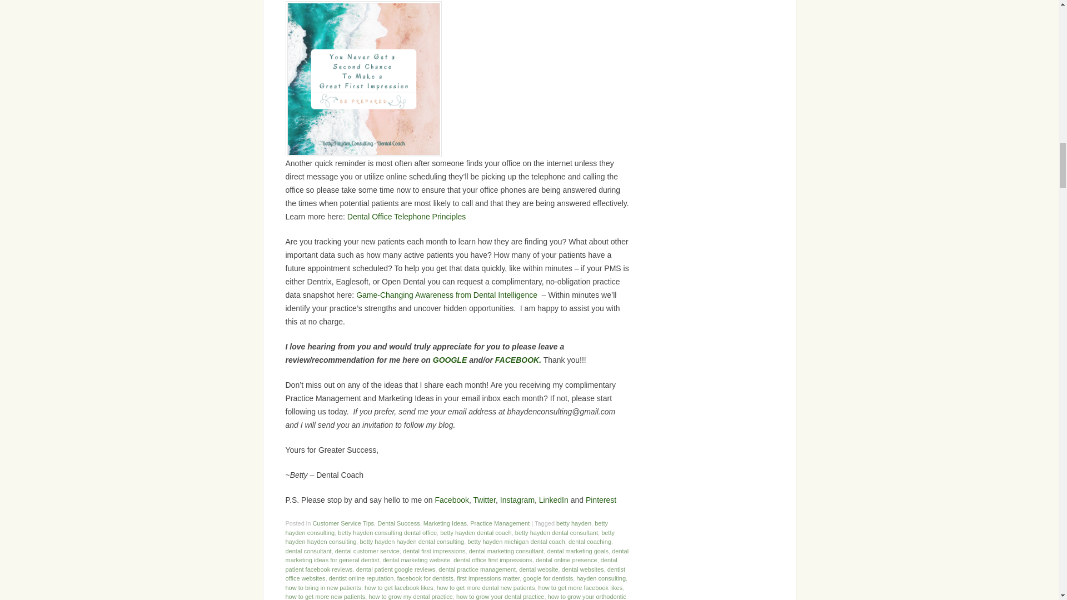  I want to click on LinkedIn, so click(554, 500).